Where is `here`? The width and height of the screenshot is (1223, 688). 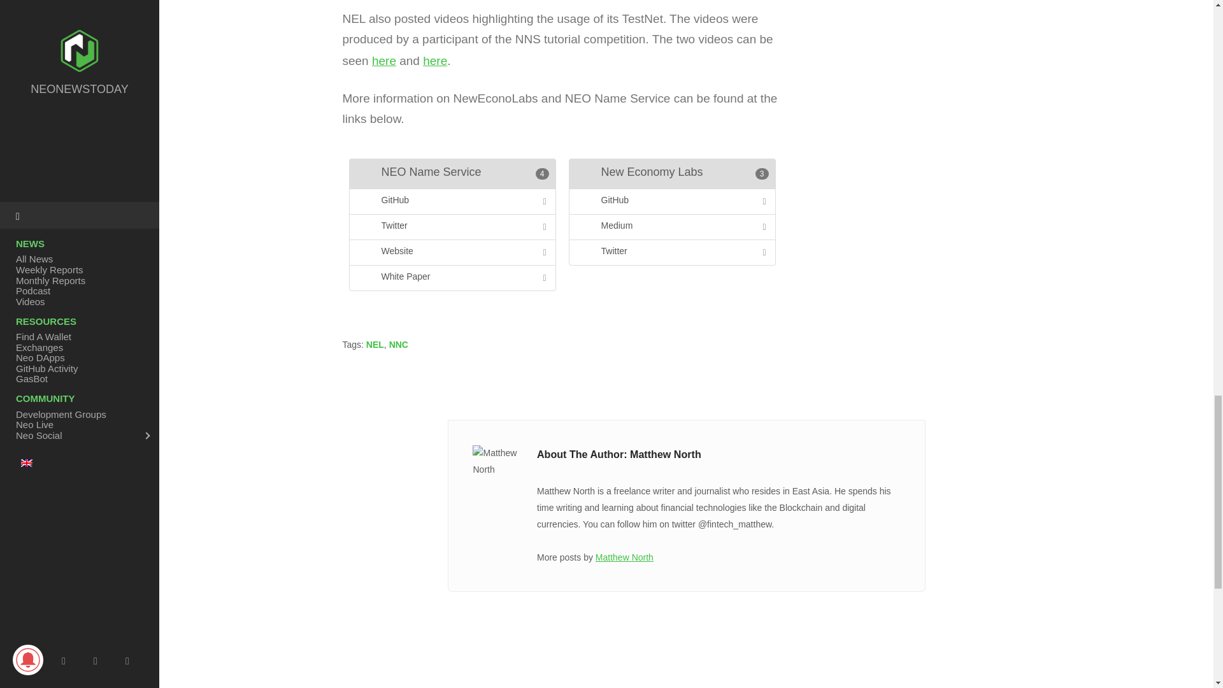 here is located at coordinates (383, 61).